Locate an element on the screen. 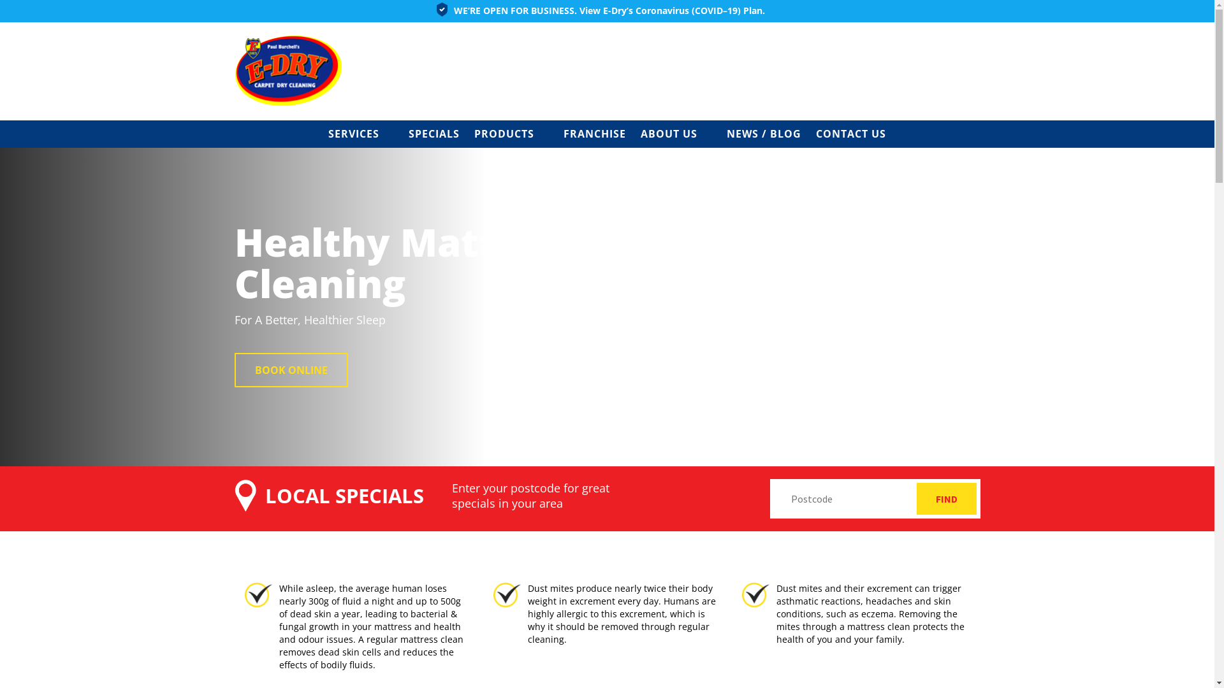 The height and width of the screenshot is (688, 1224). ABOUT US is located at coordinates (669, 134).